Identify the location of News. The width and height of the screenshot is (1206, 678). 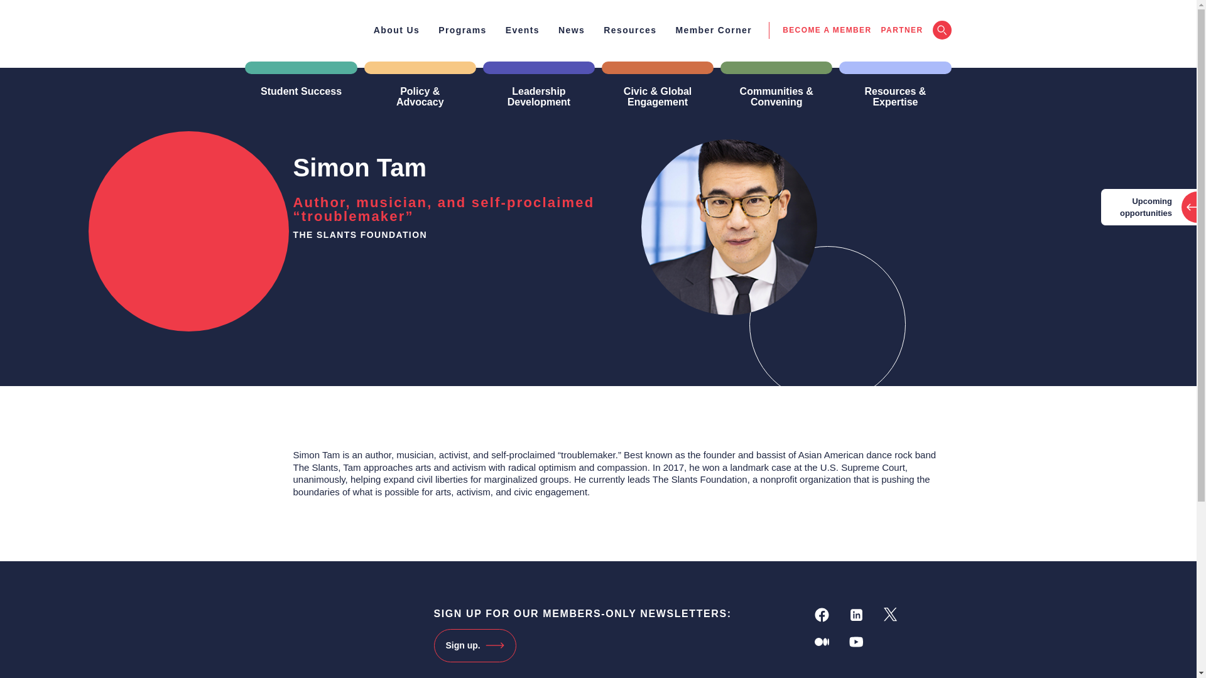
(572, 30).